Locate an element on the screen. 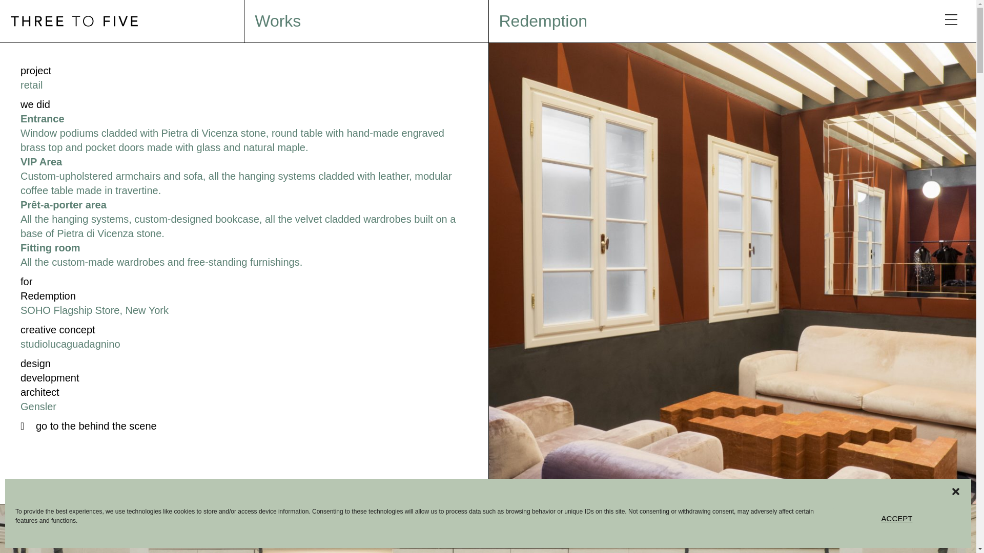 The width and height of the screenshot is (984, 553). ACCEPT is located at coordinates (897, 518).